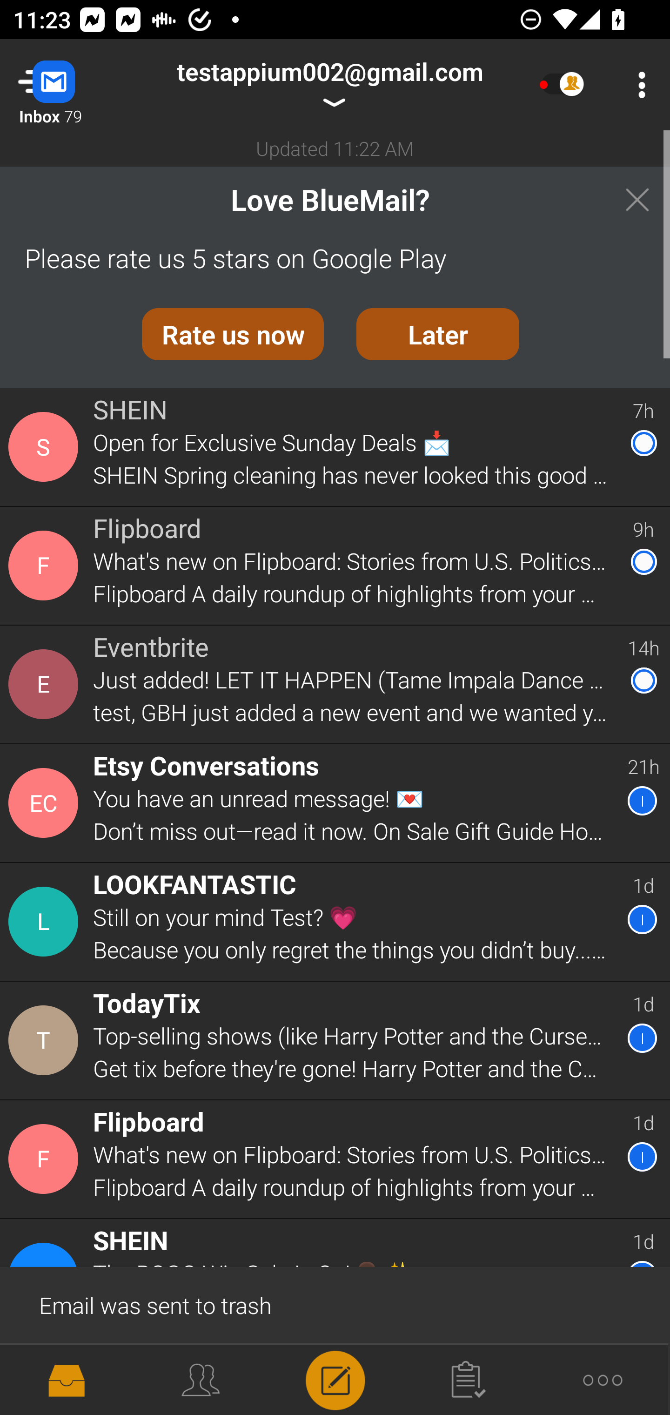 The width and height of the screenshot is (670, 1415). Describe the element at coordinates (335, 1304) in the screenshot. I see `Email was sent to trash` at that location.